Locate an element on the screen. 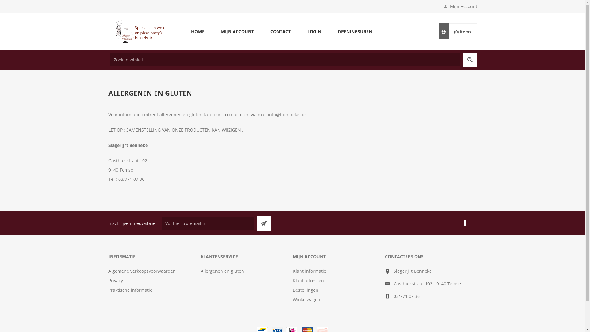  info@tbenneke.be is located at coordinates (287, 114).